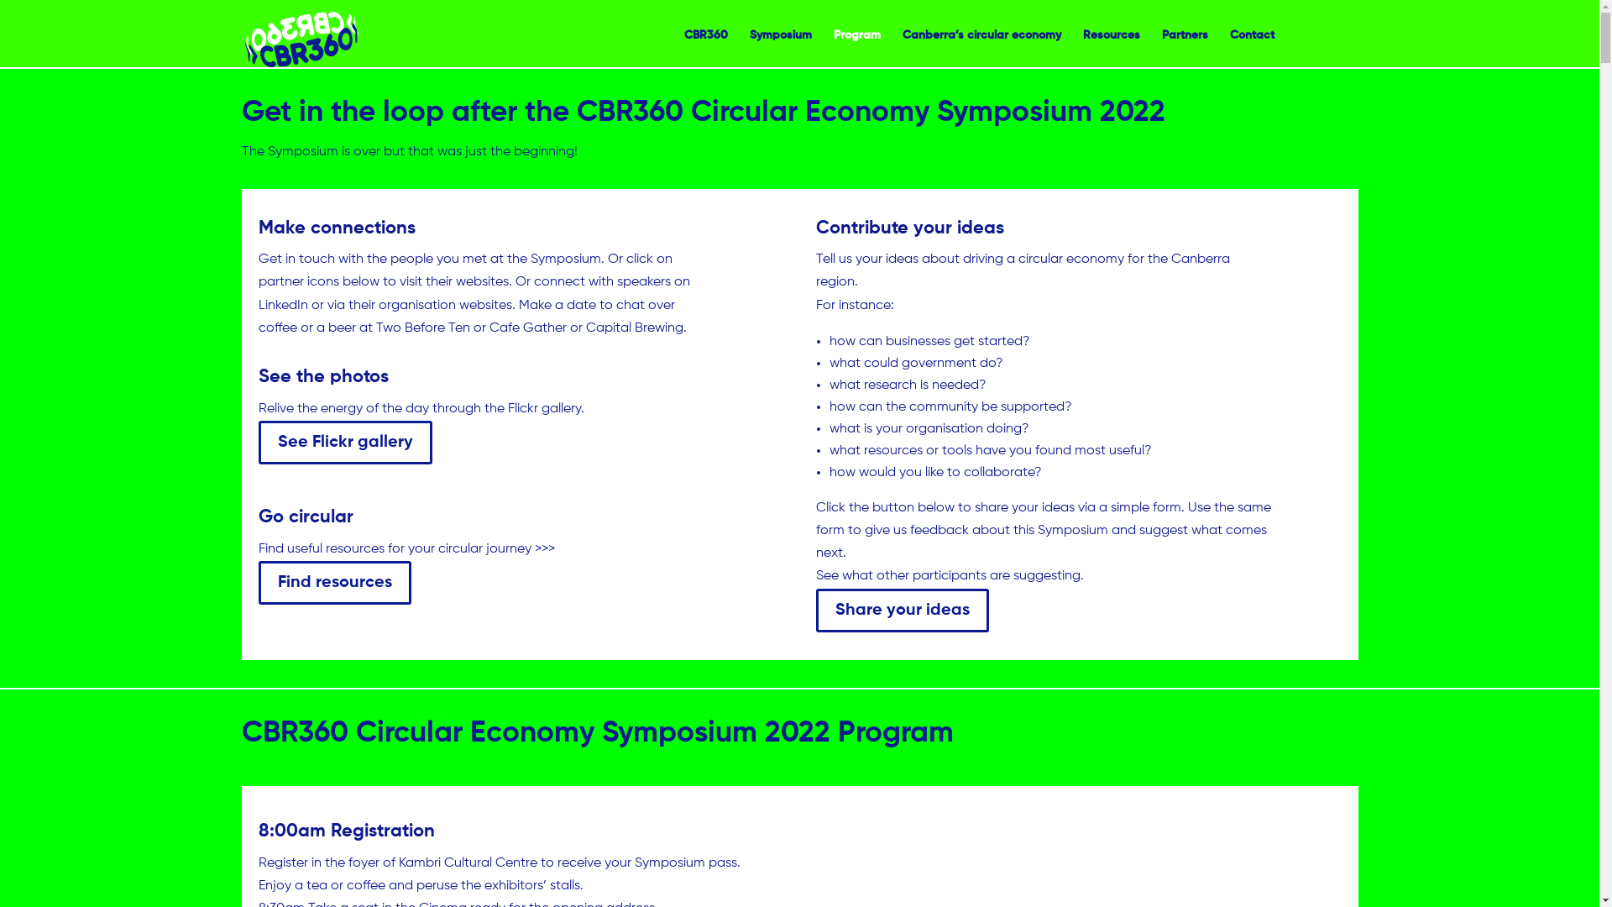 The height and width of the screenshot is (907, 1612). I want to click on Resources, so click(1112, 45).